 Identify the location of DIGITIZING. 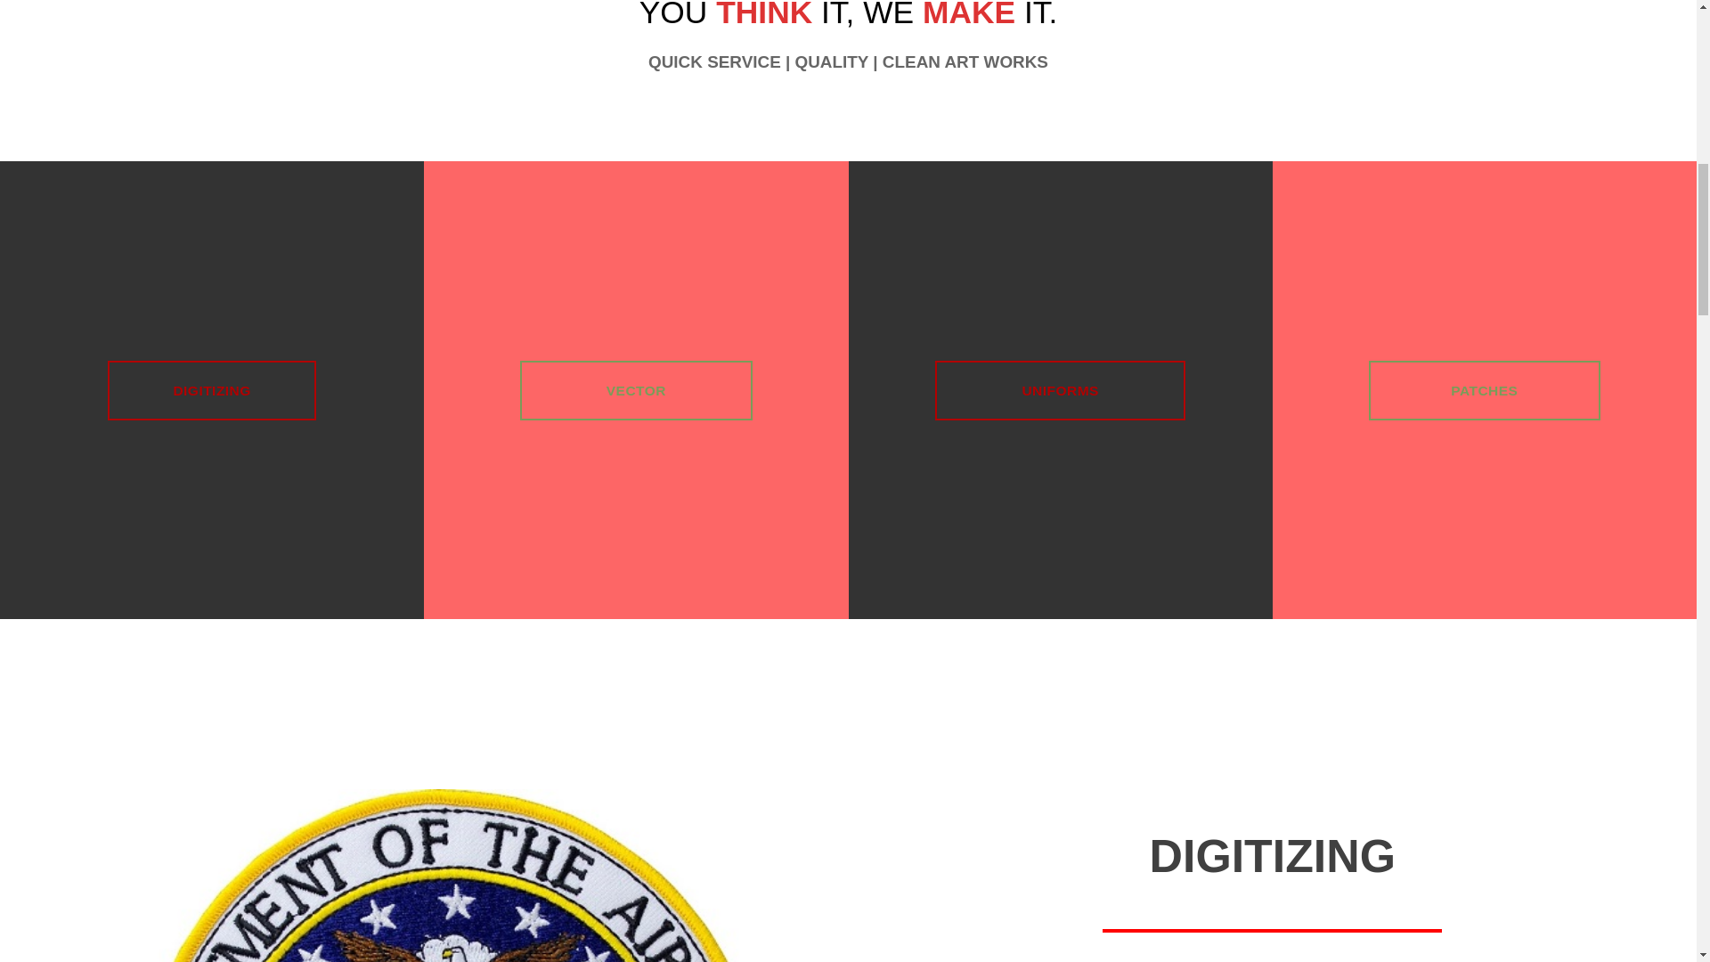
(212, 390).